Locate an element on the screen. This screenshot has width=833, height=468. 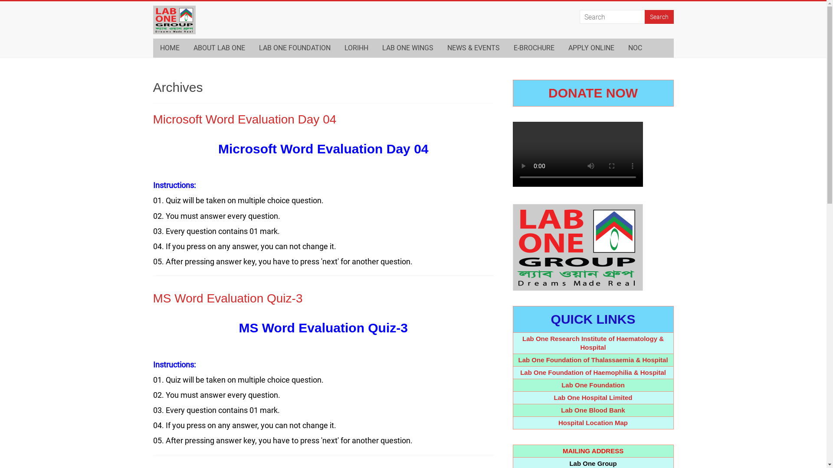
ABOUT LAB ONE is located at coordinates (220, 48).